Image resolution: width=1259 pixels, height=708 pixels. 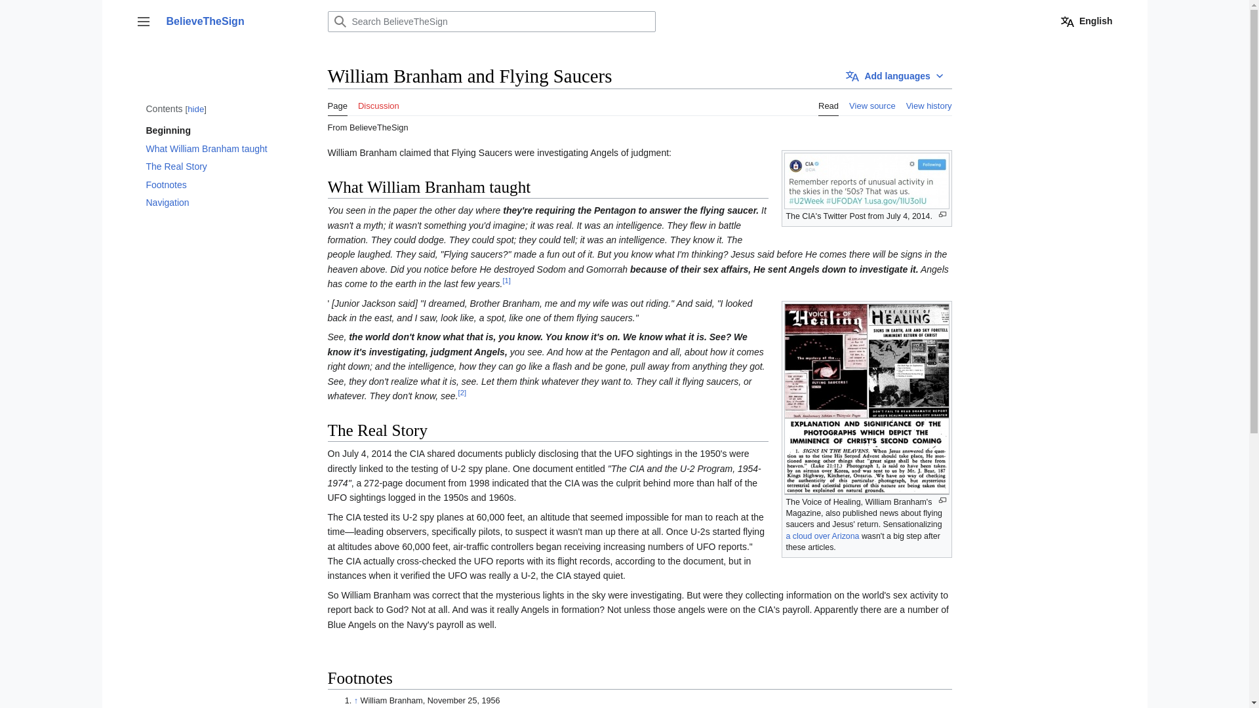 I want to click on Navigation, so click(x=212, y=202).